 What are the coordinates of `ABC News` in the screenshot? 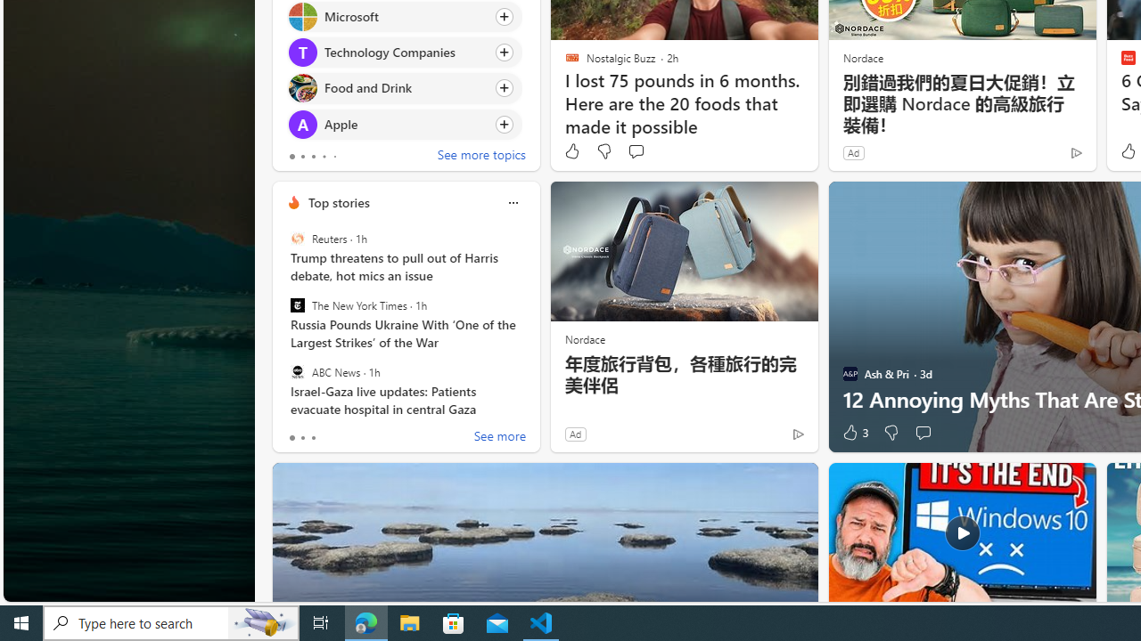 It's located at (297, 371).